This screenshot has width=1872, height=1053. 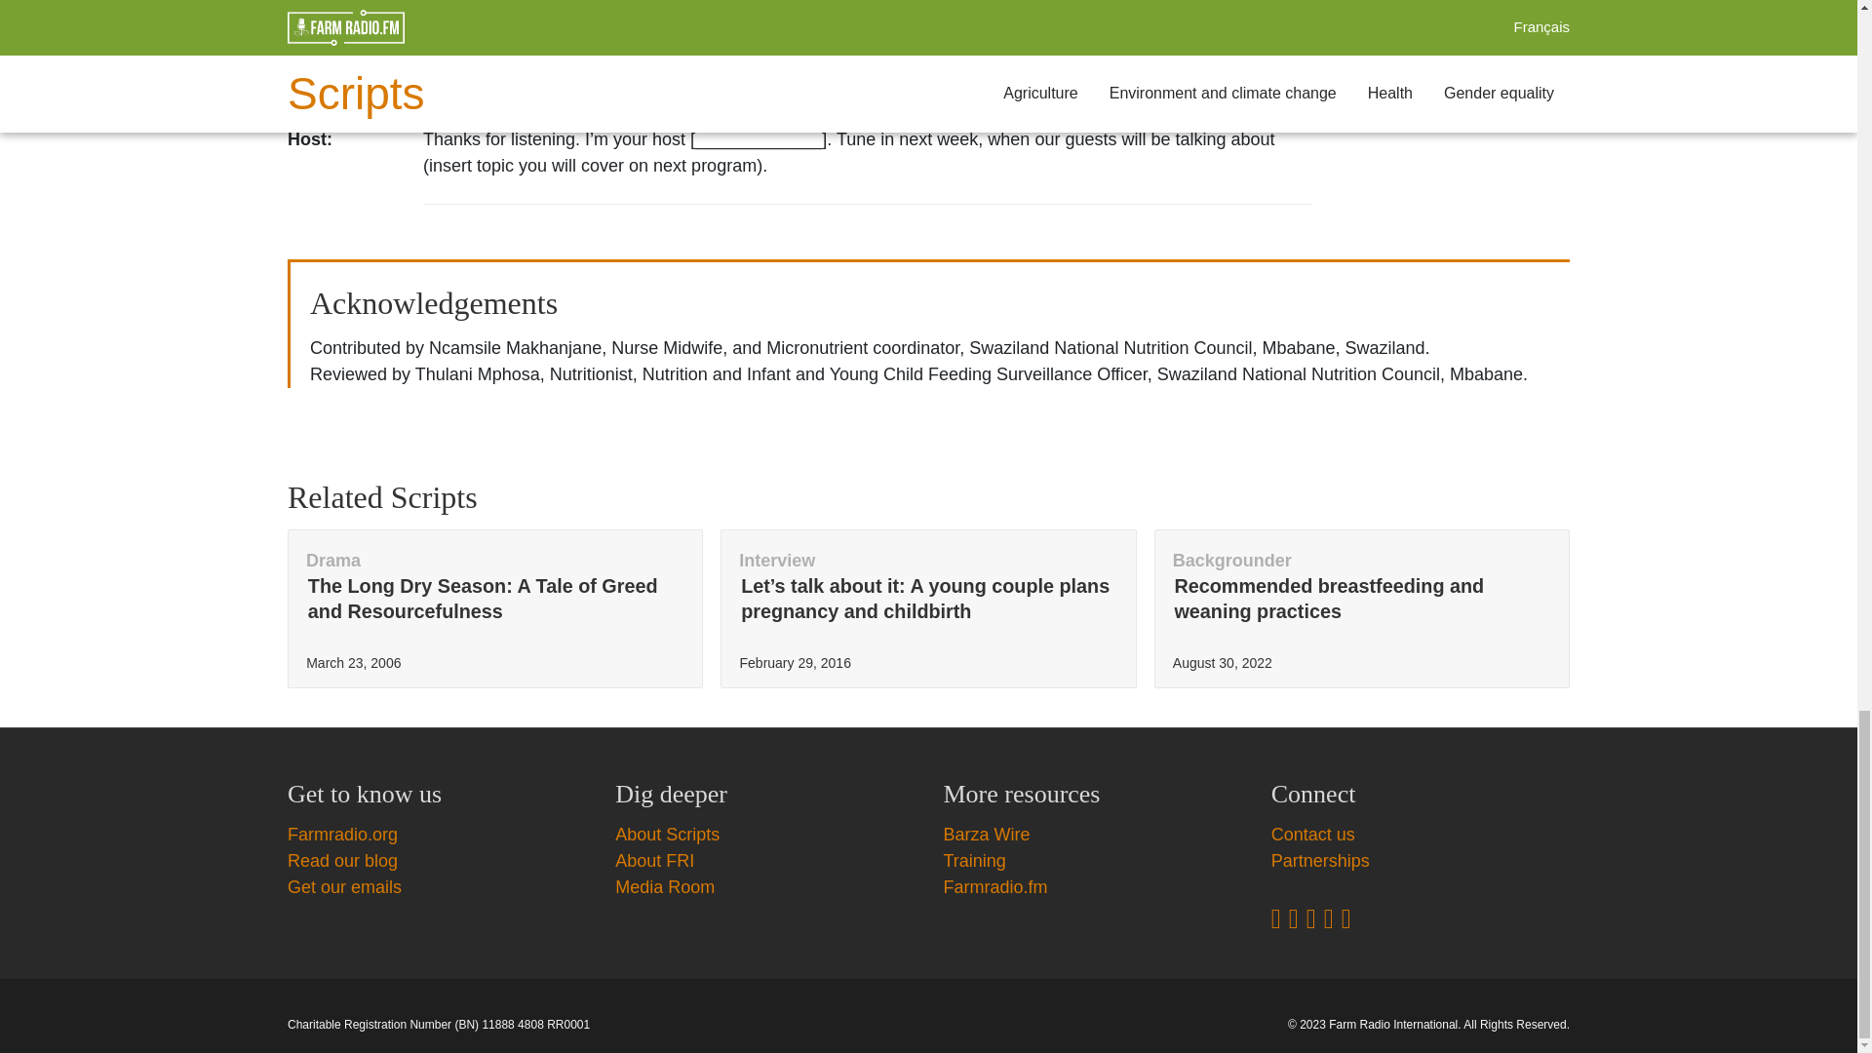 What do you see at coordinates (342, 835) in the screenshot?
I see `Farmradio.org` at bounding box center [342, 835].